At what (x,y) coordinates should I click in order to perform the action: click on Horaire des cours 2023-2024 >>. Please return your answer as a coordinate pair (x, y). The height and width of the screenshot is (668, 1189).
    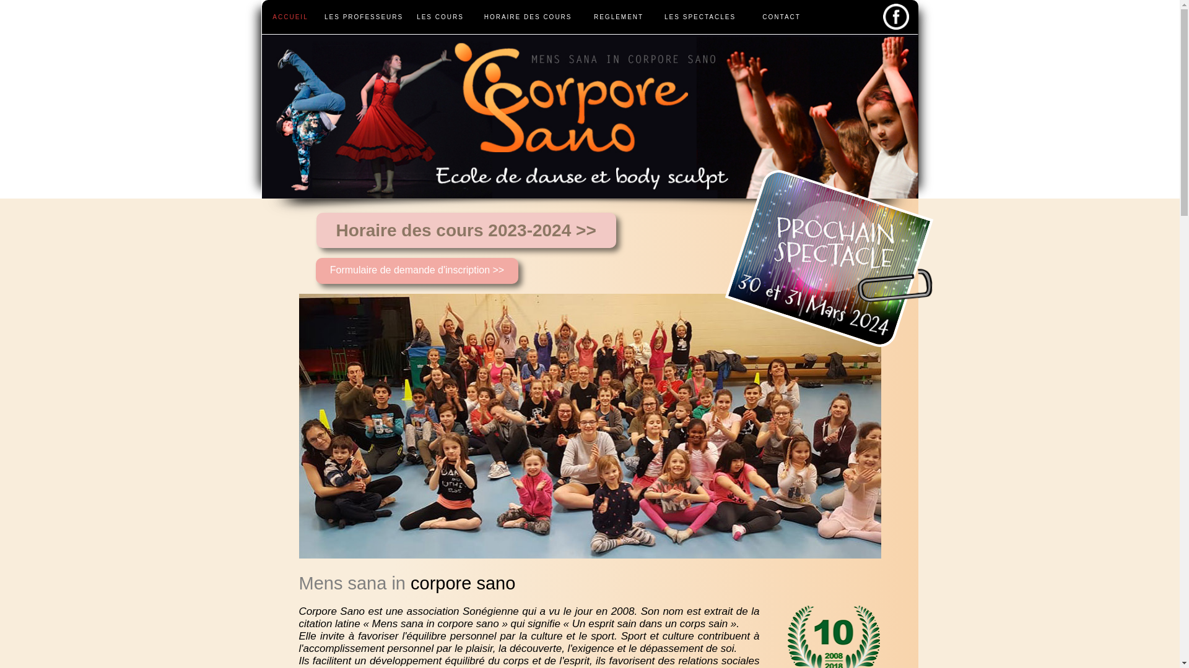
    Looking at the image, I should click on (466, 230).